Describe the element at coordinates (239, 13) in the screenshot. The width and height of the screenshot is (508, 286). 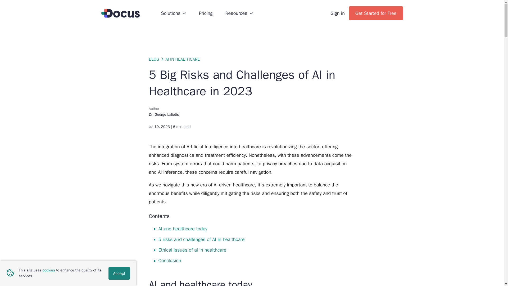
I see `Resources` at that location.